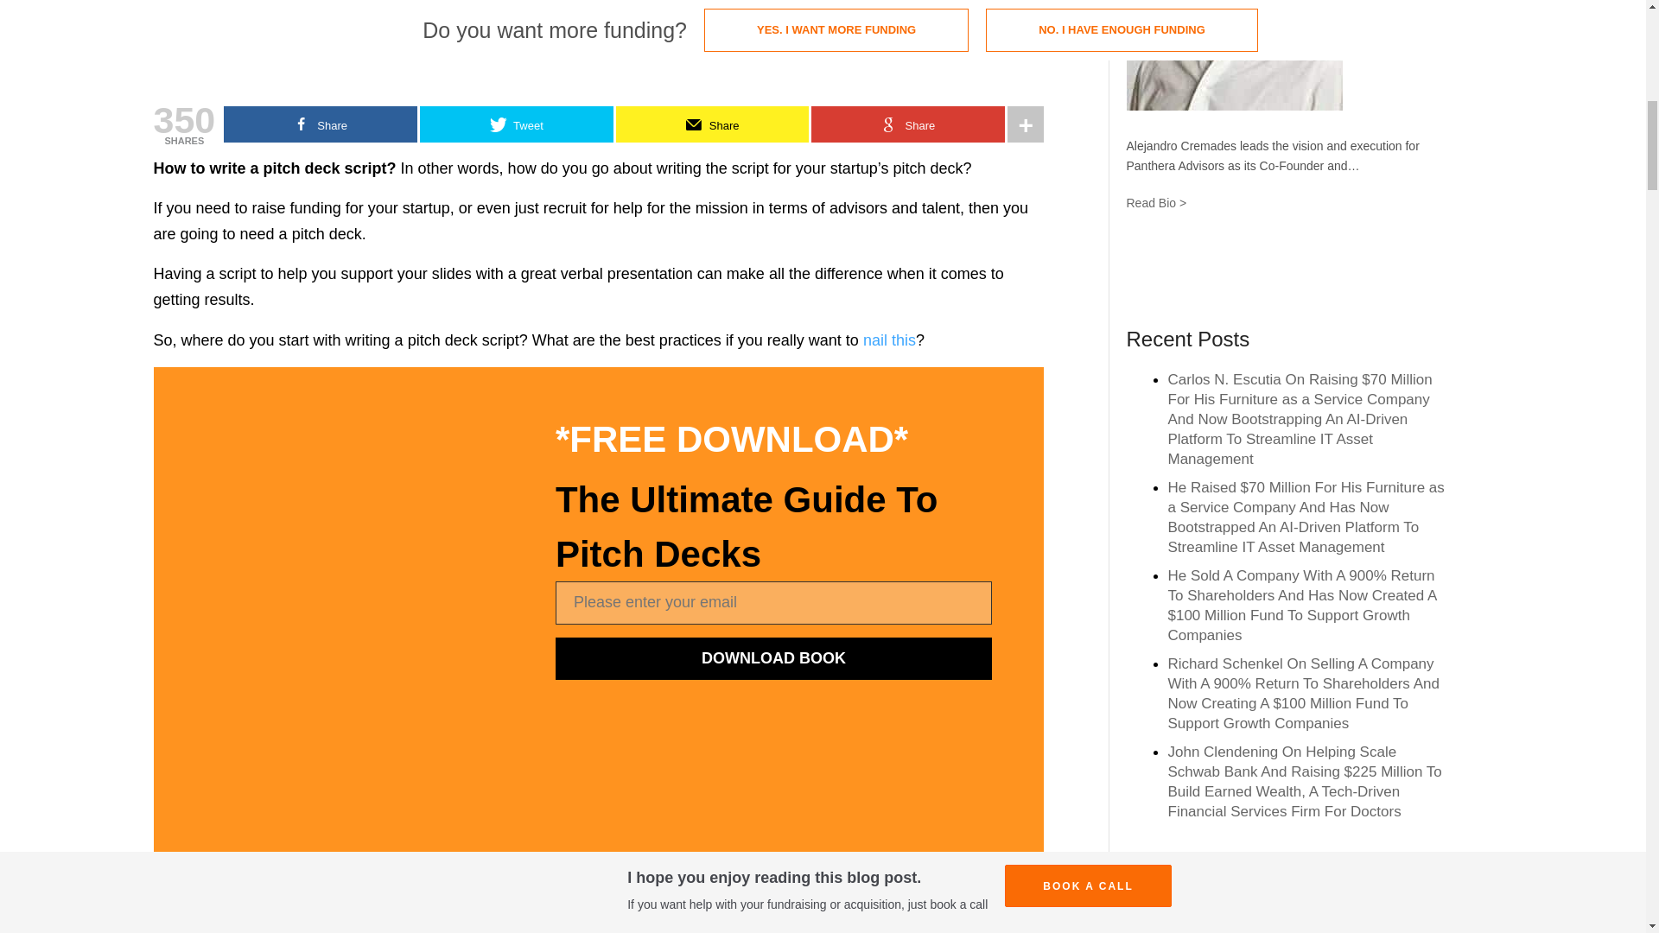 The width and height of the screenshot is (1659, 933). Describe the element at coordinates (1282, 270) in the screenshot. I see `Linkedin Connect` at that location.